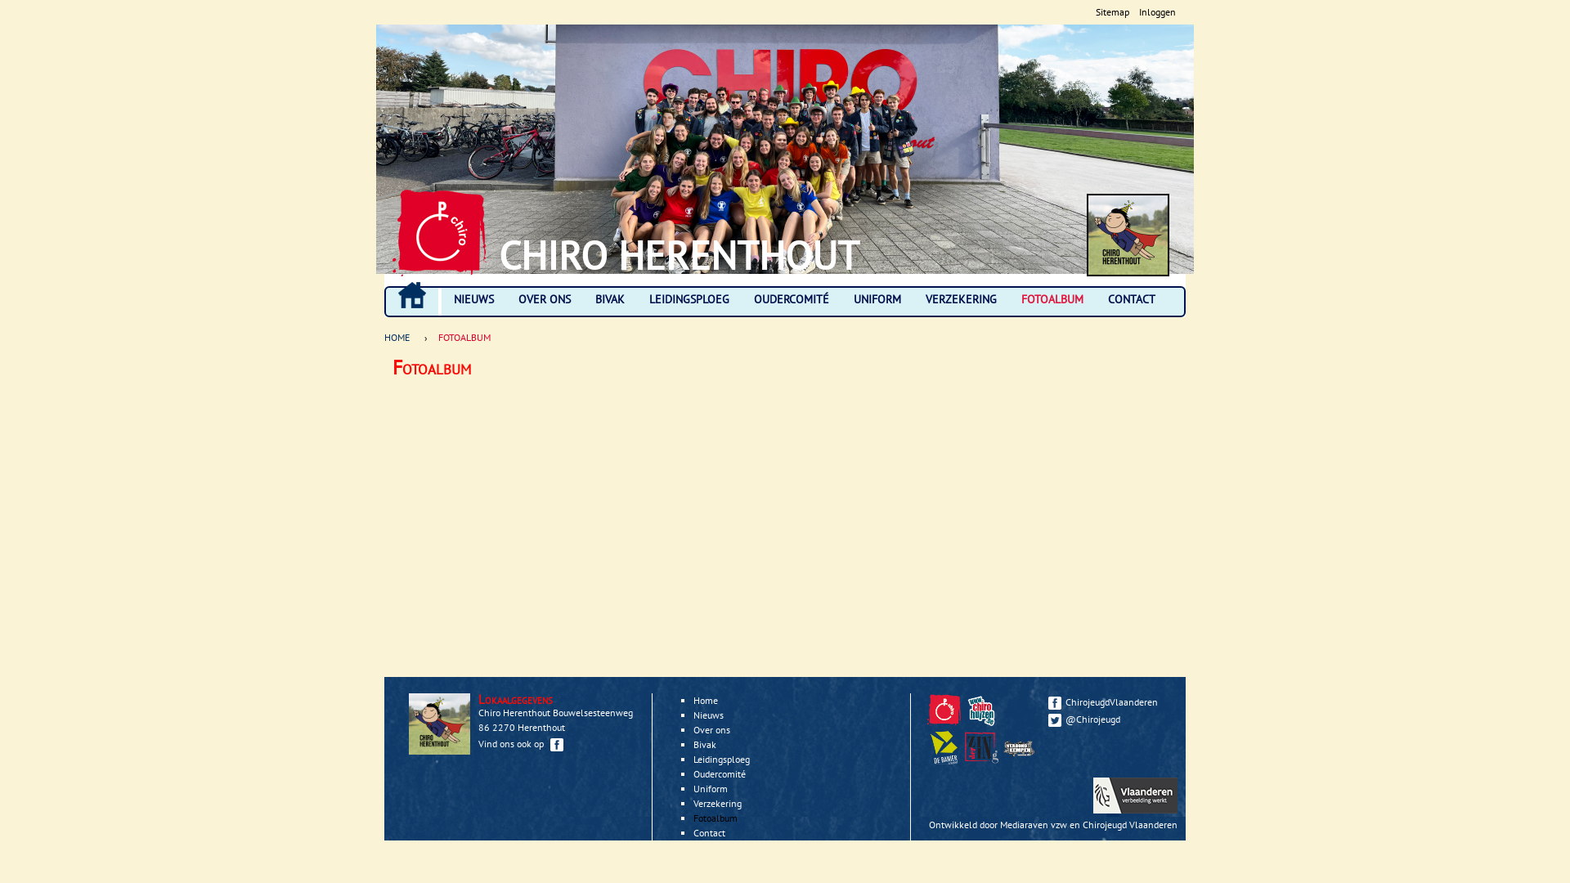  Describe the element at coordinates (1128, 235) in the screenshot. I see `Home` at that location.